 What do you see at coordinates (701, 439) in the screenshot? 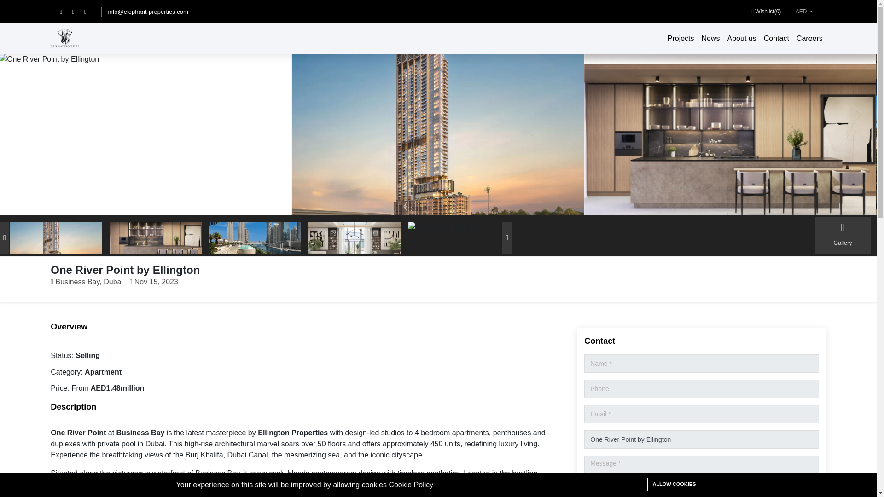
I see `One River Point by Ellington` at bounding box center [701, 439].